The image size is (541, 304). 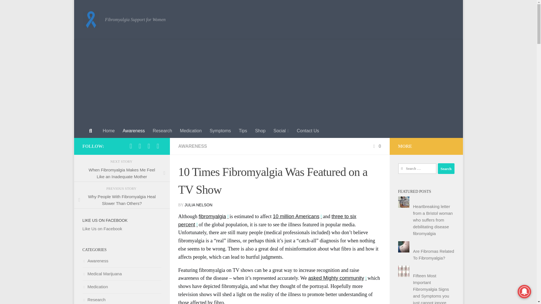 What do you see at coordinates (108, 131) in the screenshot?
I see `Home` at bounding box center [108, 131].